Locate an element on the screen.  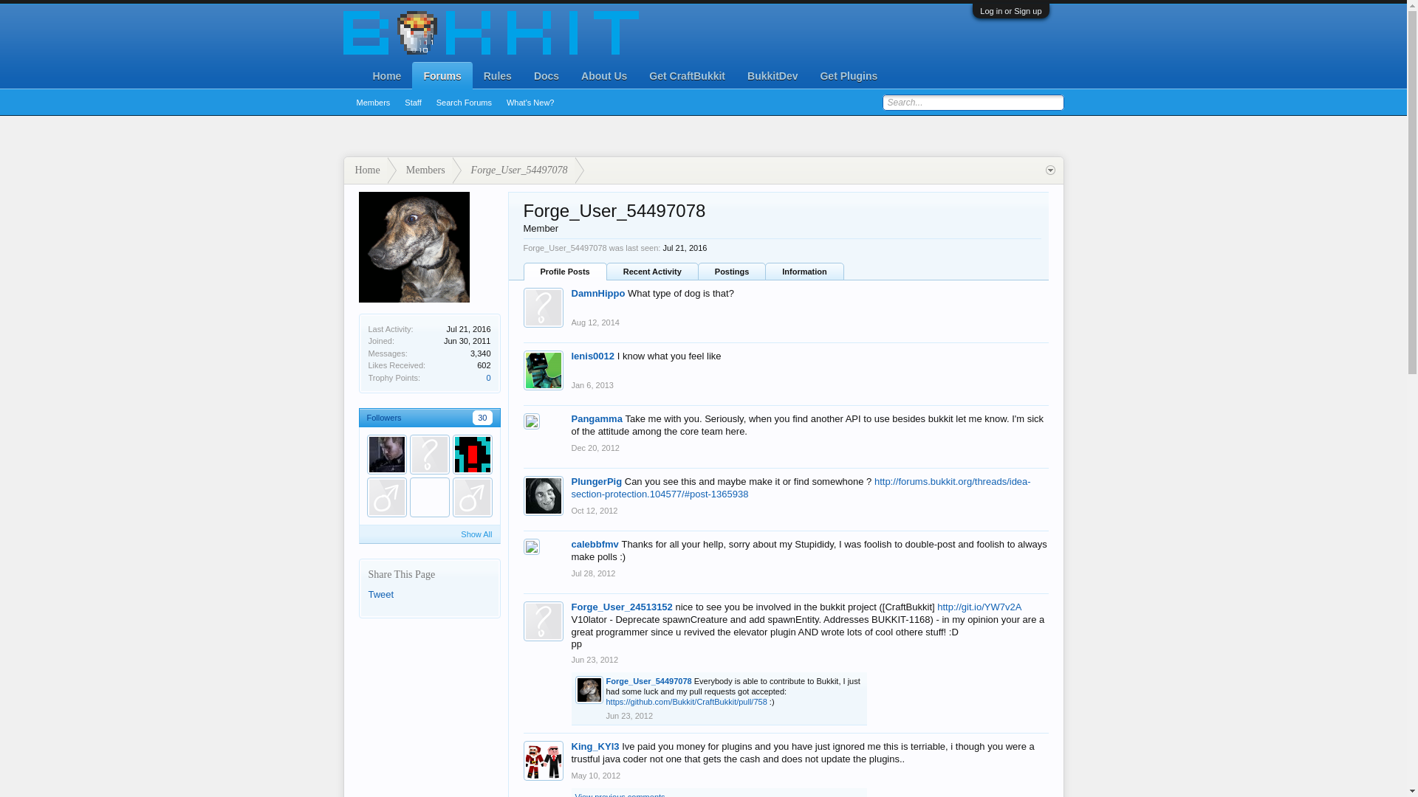
Jul 28, 2012 is located at coordinates (593, 573).